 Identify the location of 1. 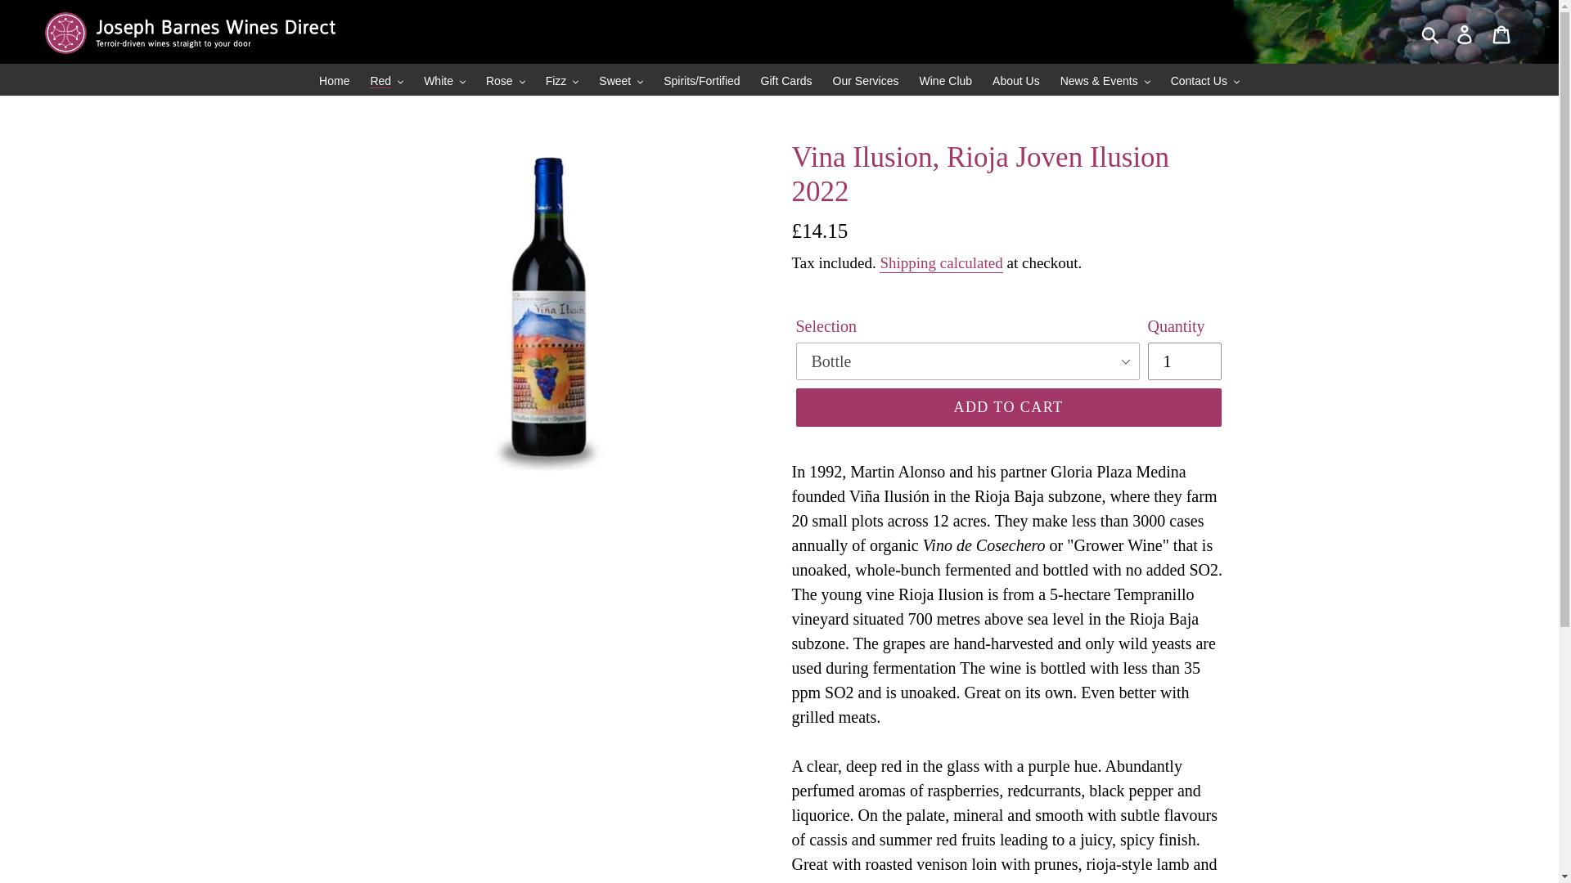
(1183, 361).